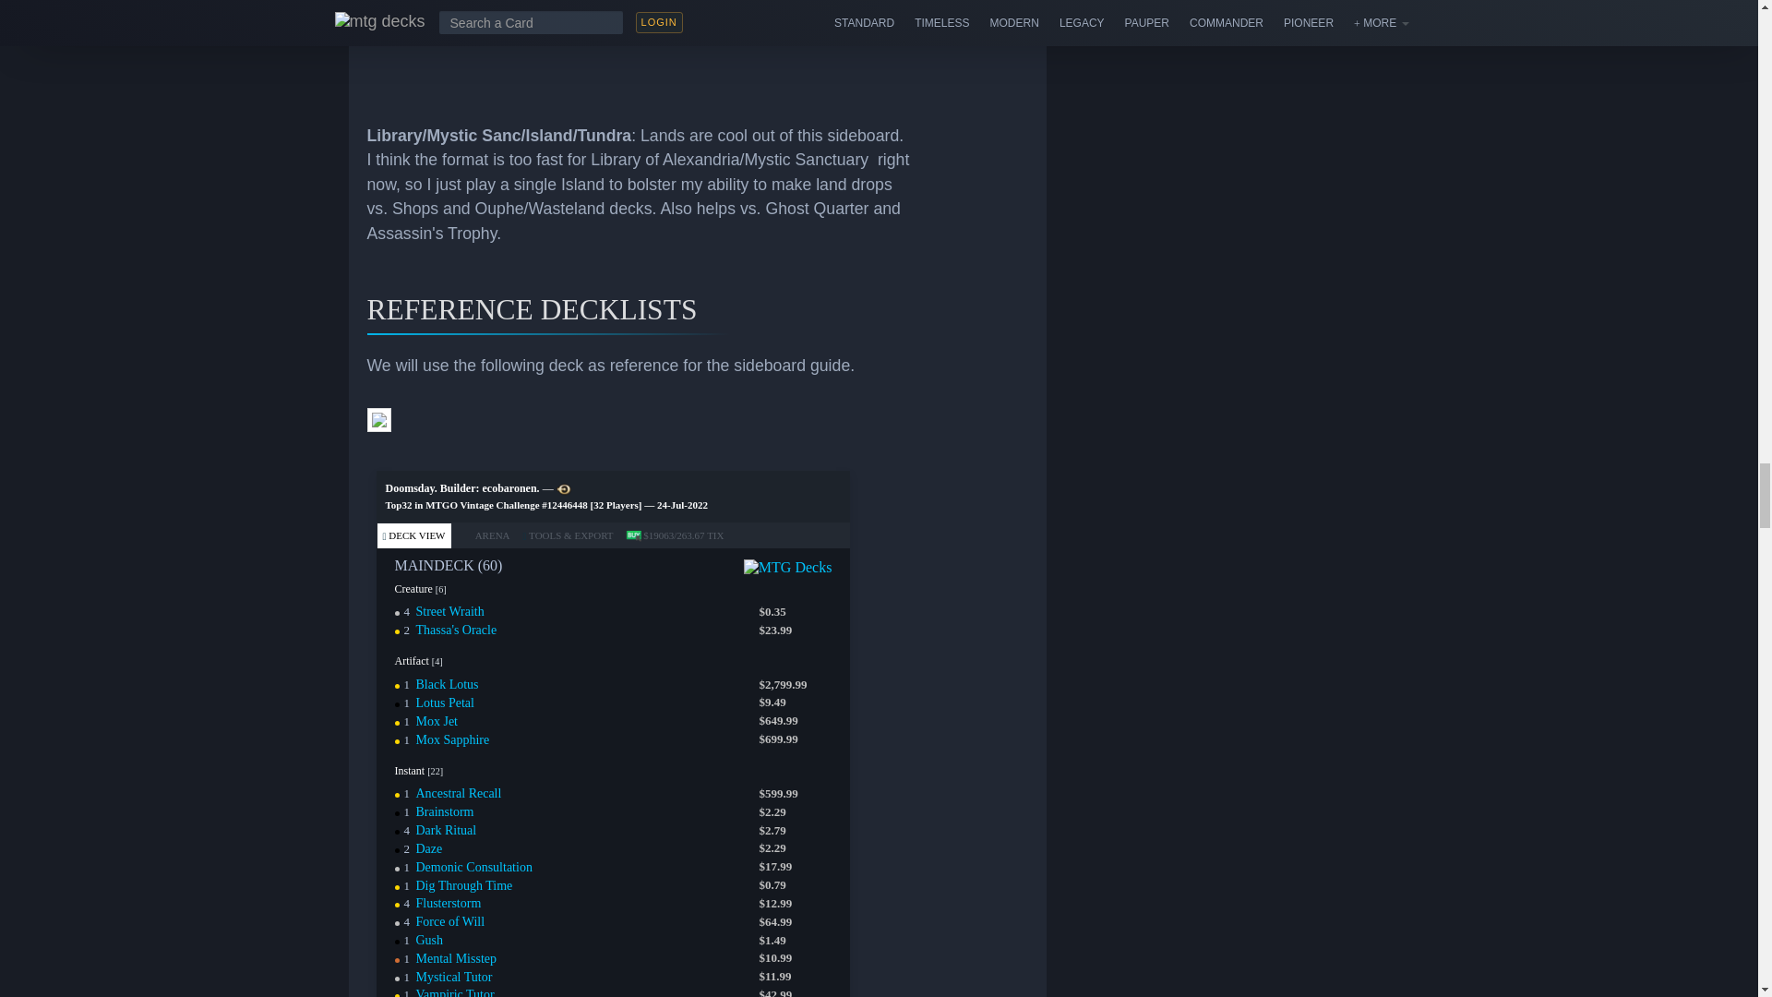  What do you see at coordinates (484, 536) in the screenshot?
I see `ARENA` at bounding box center [484, 536].